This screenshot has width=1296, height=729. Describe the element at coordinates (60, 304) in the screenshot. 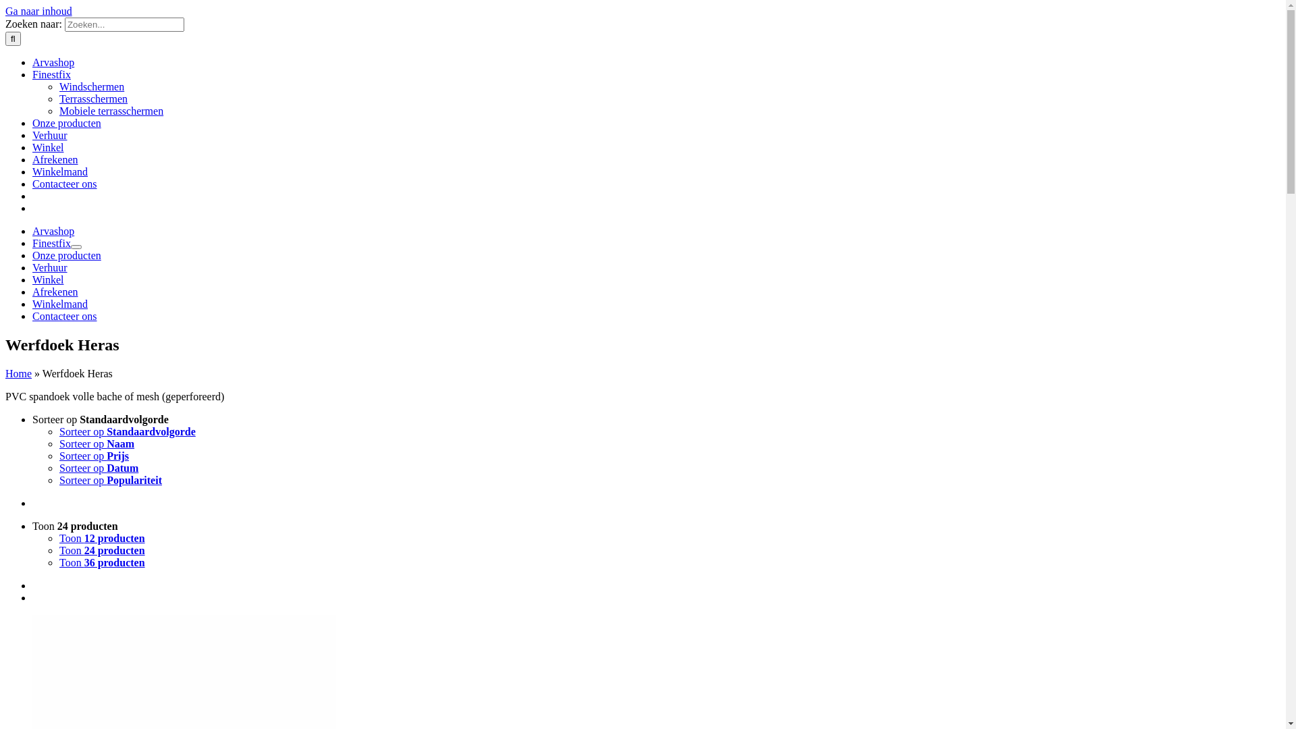

I see `Winkelmand` at that location.